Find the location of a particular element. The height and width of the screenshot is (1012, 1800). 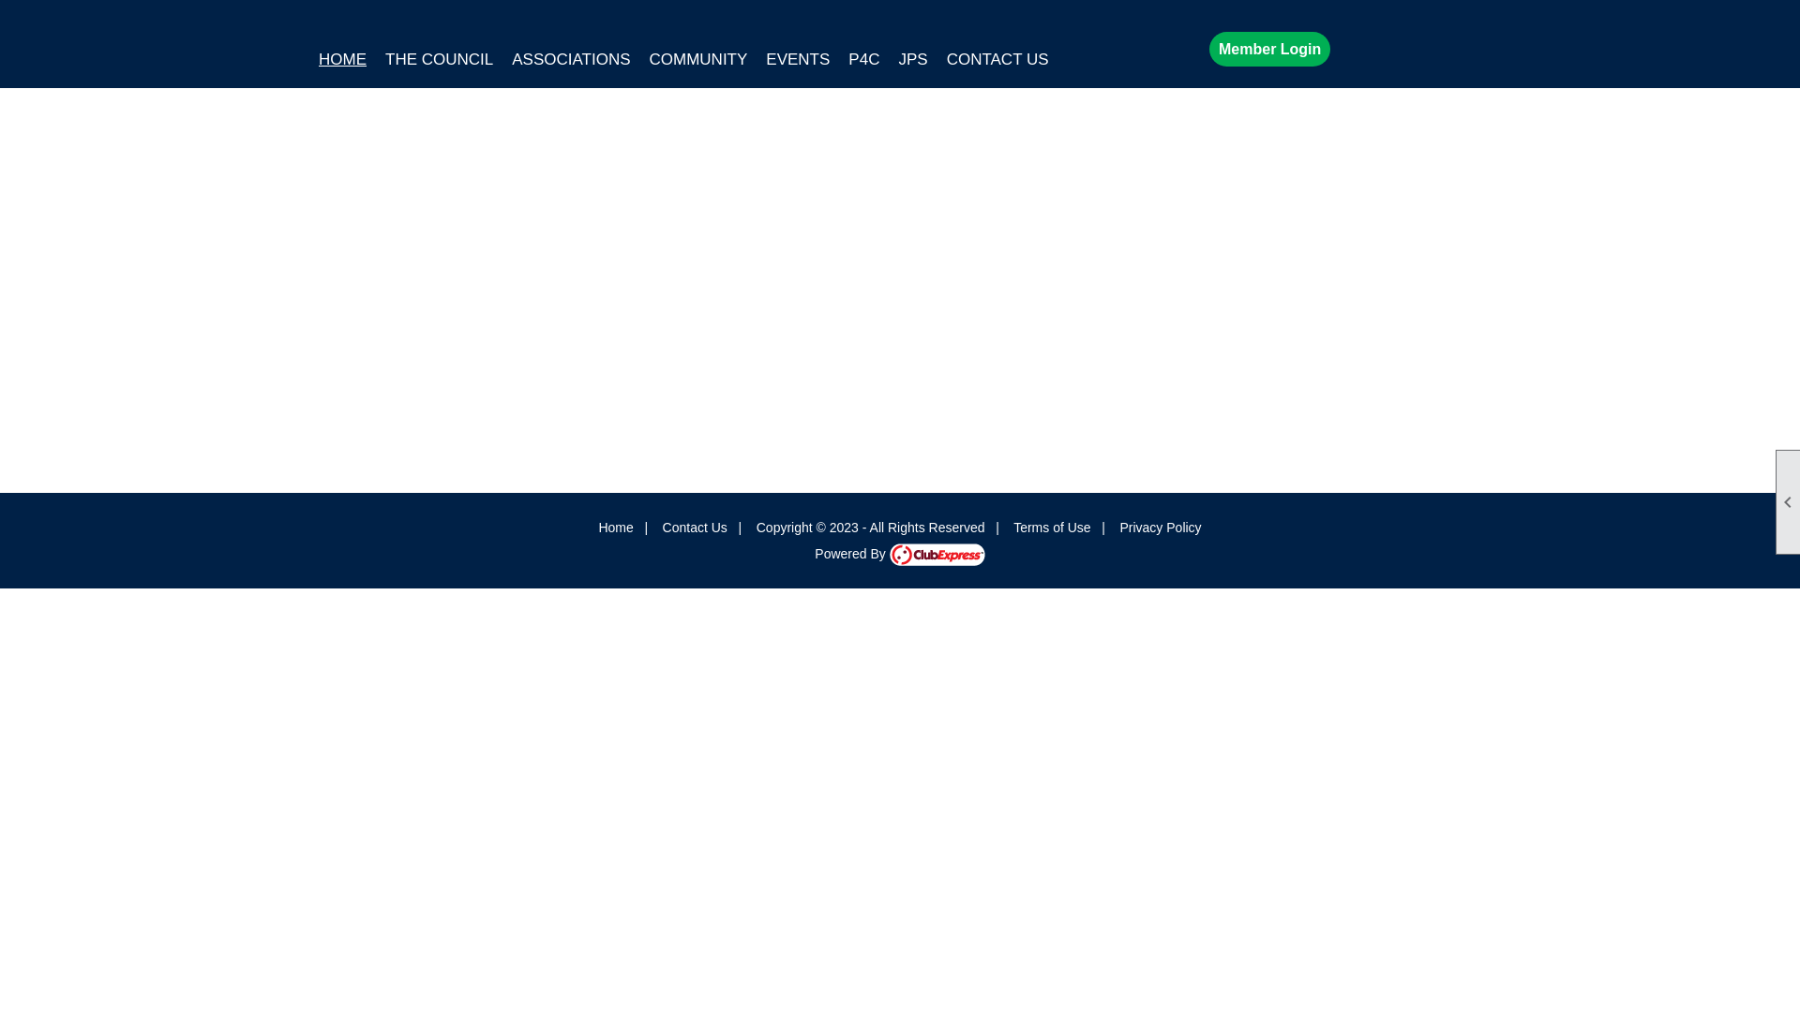

Privacy Policy is located at coordinates (1161, 528).